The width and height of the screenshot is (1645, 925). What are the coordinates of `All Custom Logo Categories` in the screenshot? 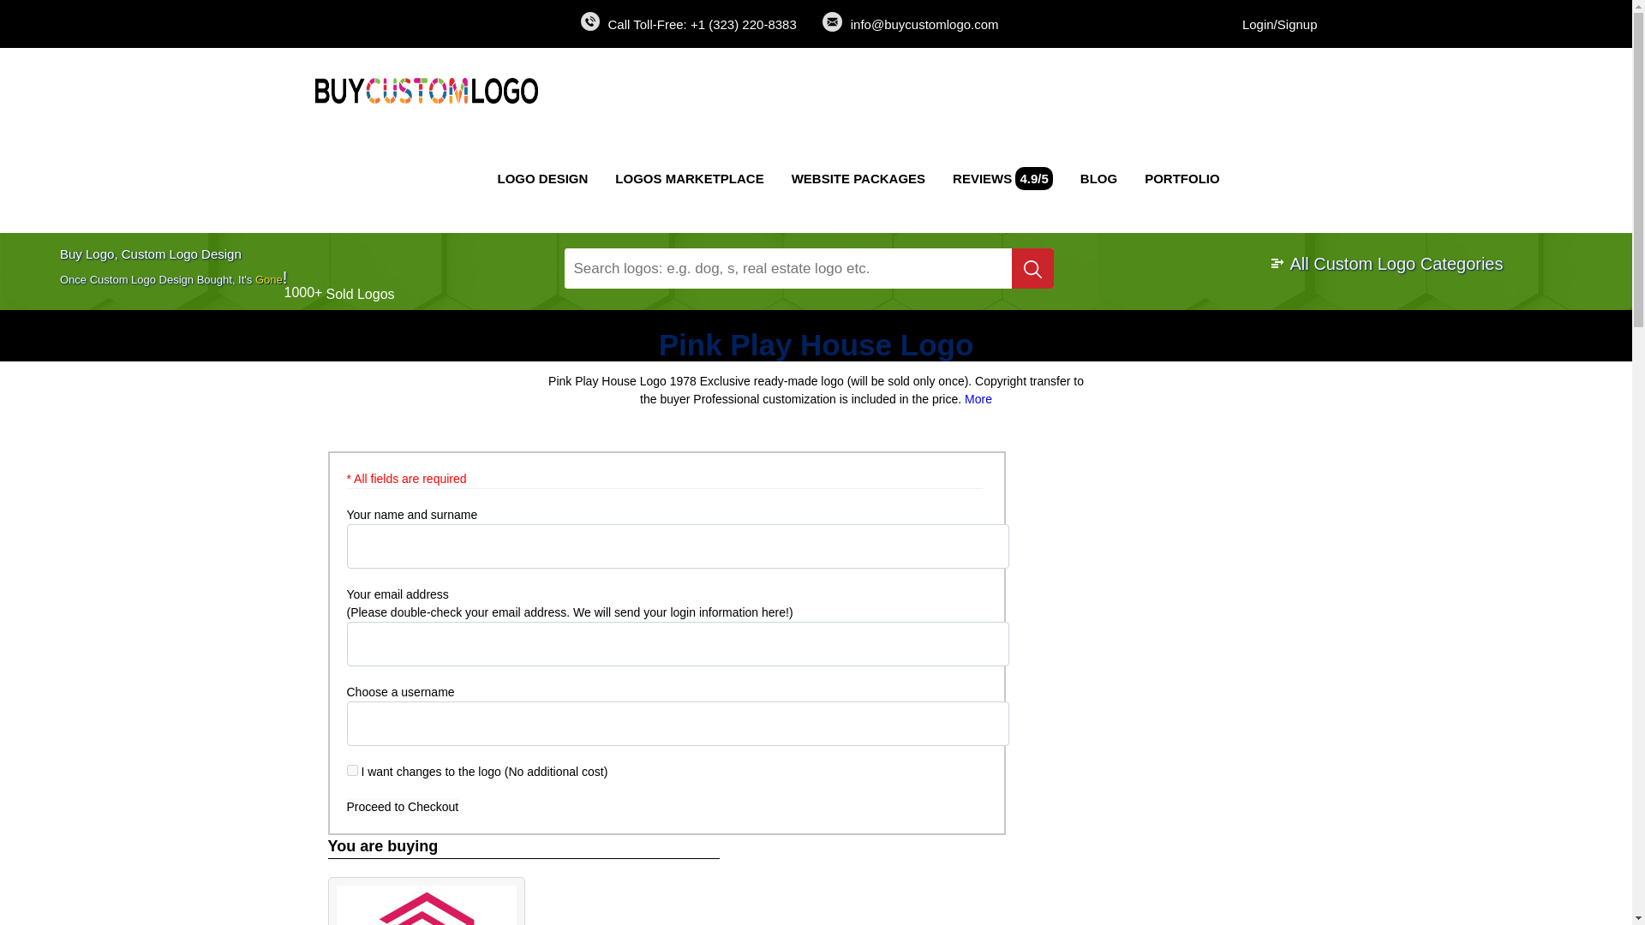 It's located at (1386, 264).